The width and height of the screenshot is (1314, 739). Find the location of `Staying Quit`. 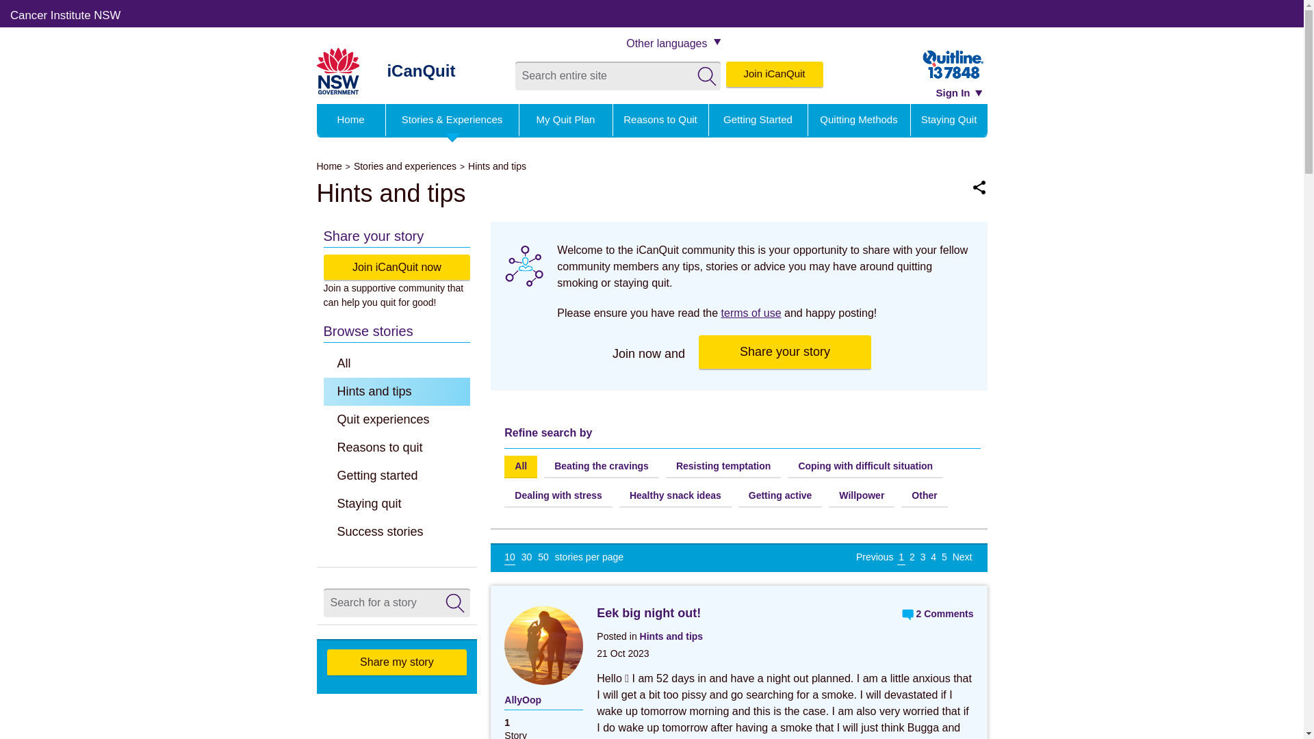

Staying Quit is located at coordinates (949, 120).